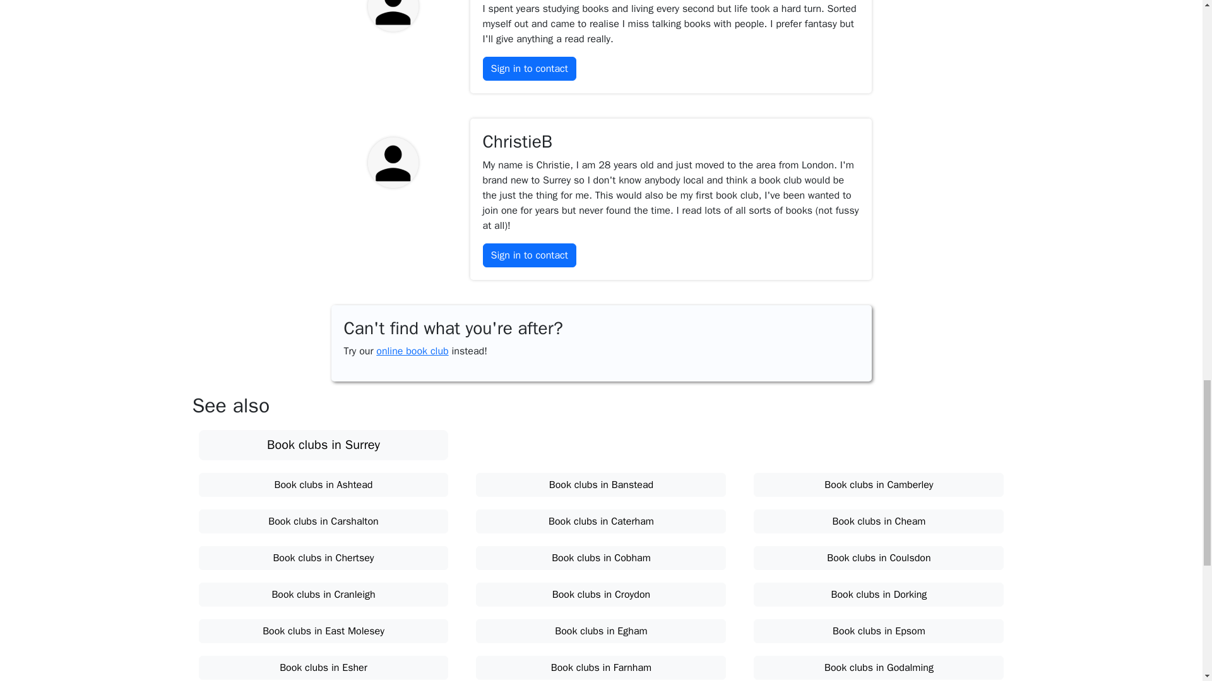 This screenshot has width=1212, height=681. Describe the element at coordinates (879, 521) in the screenshot. I see `Book clubs in Cheam` at that location.